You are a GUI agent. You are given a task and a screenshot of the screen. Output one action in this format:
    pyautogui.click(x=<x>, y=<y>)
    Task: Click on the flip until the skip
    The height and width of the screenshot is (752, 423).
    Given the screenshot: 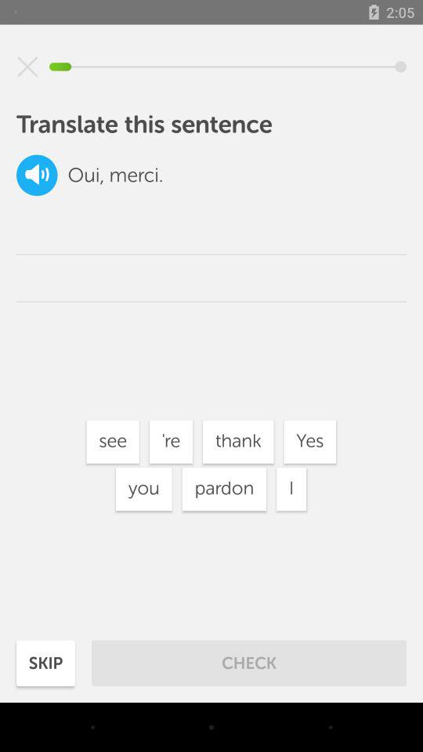 What is the action you would take?
    pyautogui.click(x=45, y=663)
    